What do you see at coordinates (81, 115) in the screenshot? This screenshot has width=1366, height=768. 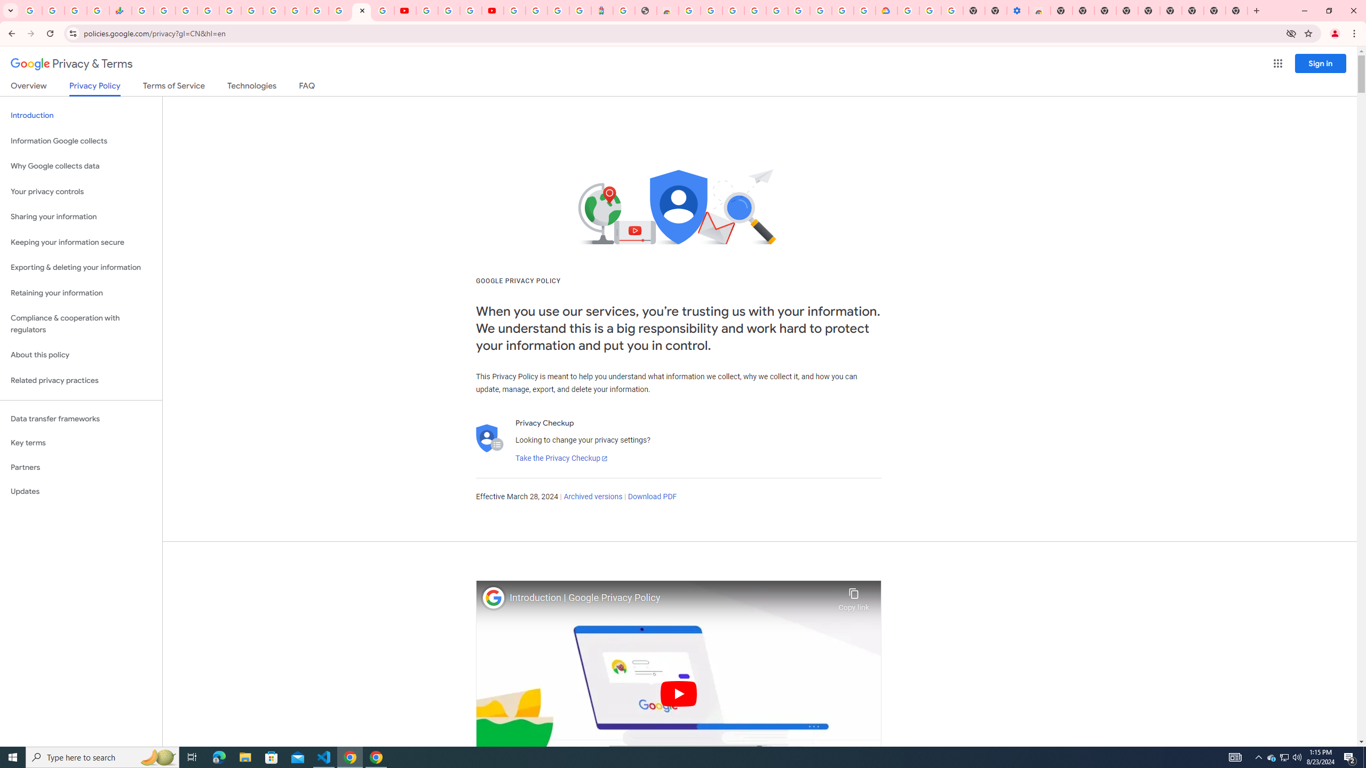 I see `Introduction` at bounding box center [81, 115].